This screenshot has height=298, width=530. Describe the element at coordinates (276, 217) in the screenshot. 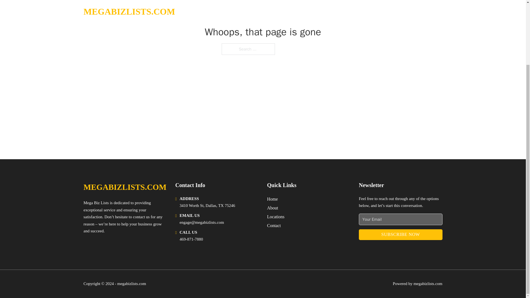

I see `Locations` at that location.